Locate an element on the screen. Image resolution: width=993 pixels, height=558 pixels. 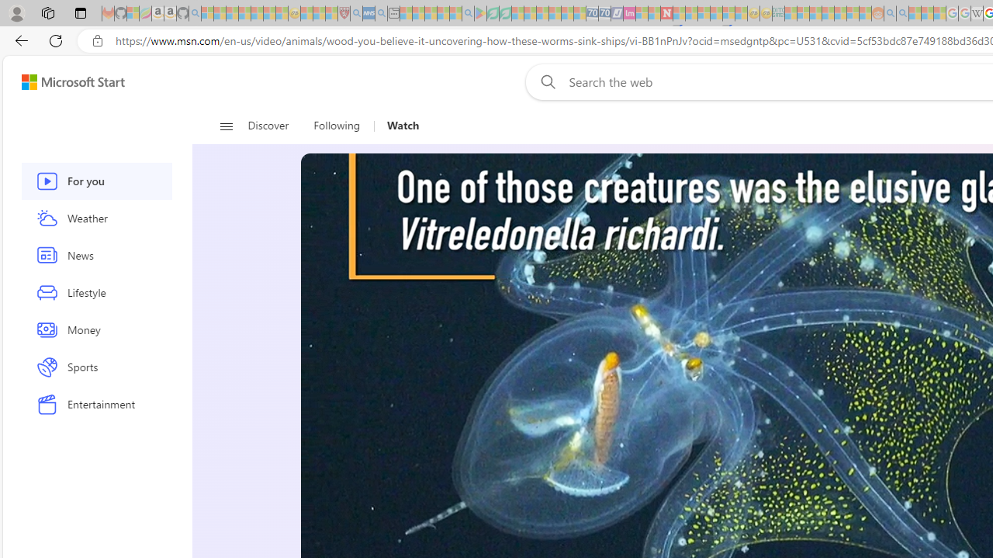
14 Common Myths Debunked By Scientific Facts - Sleeping is located at coordinates (691, 14).